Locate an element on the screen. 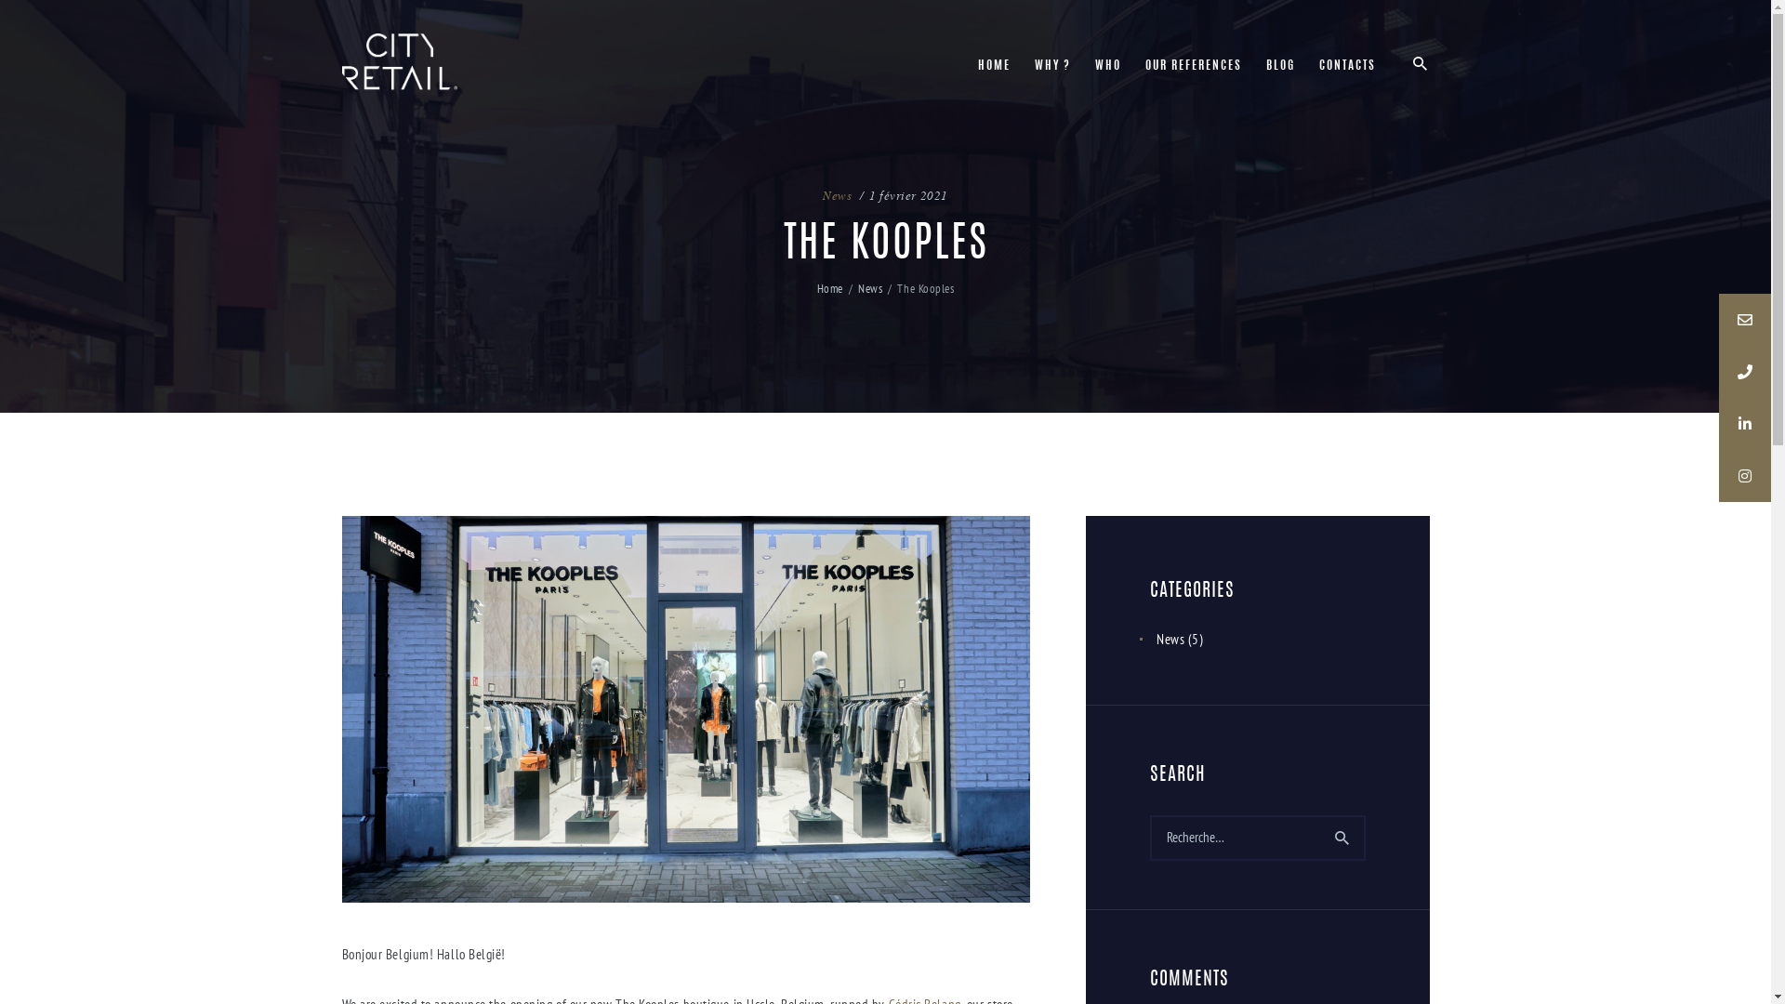  WHY ? is located at coordinates (1052, 67).